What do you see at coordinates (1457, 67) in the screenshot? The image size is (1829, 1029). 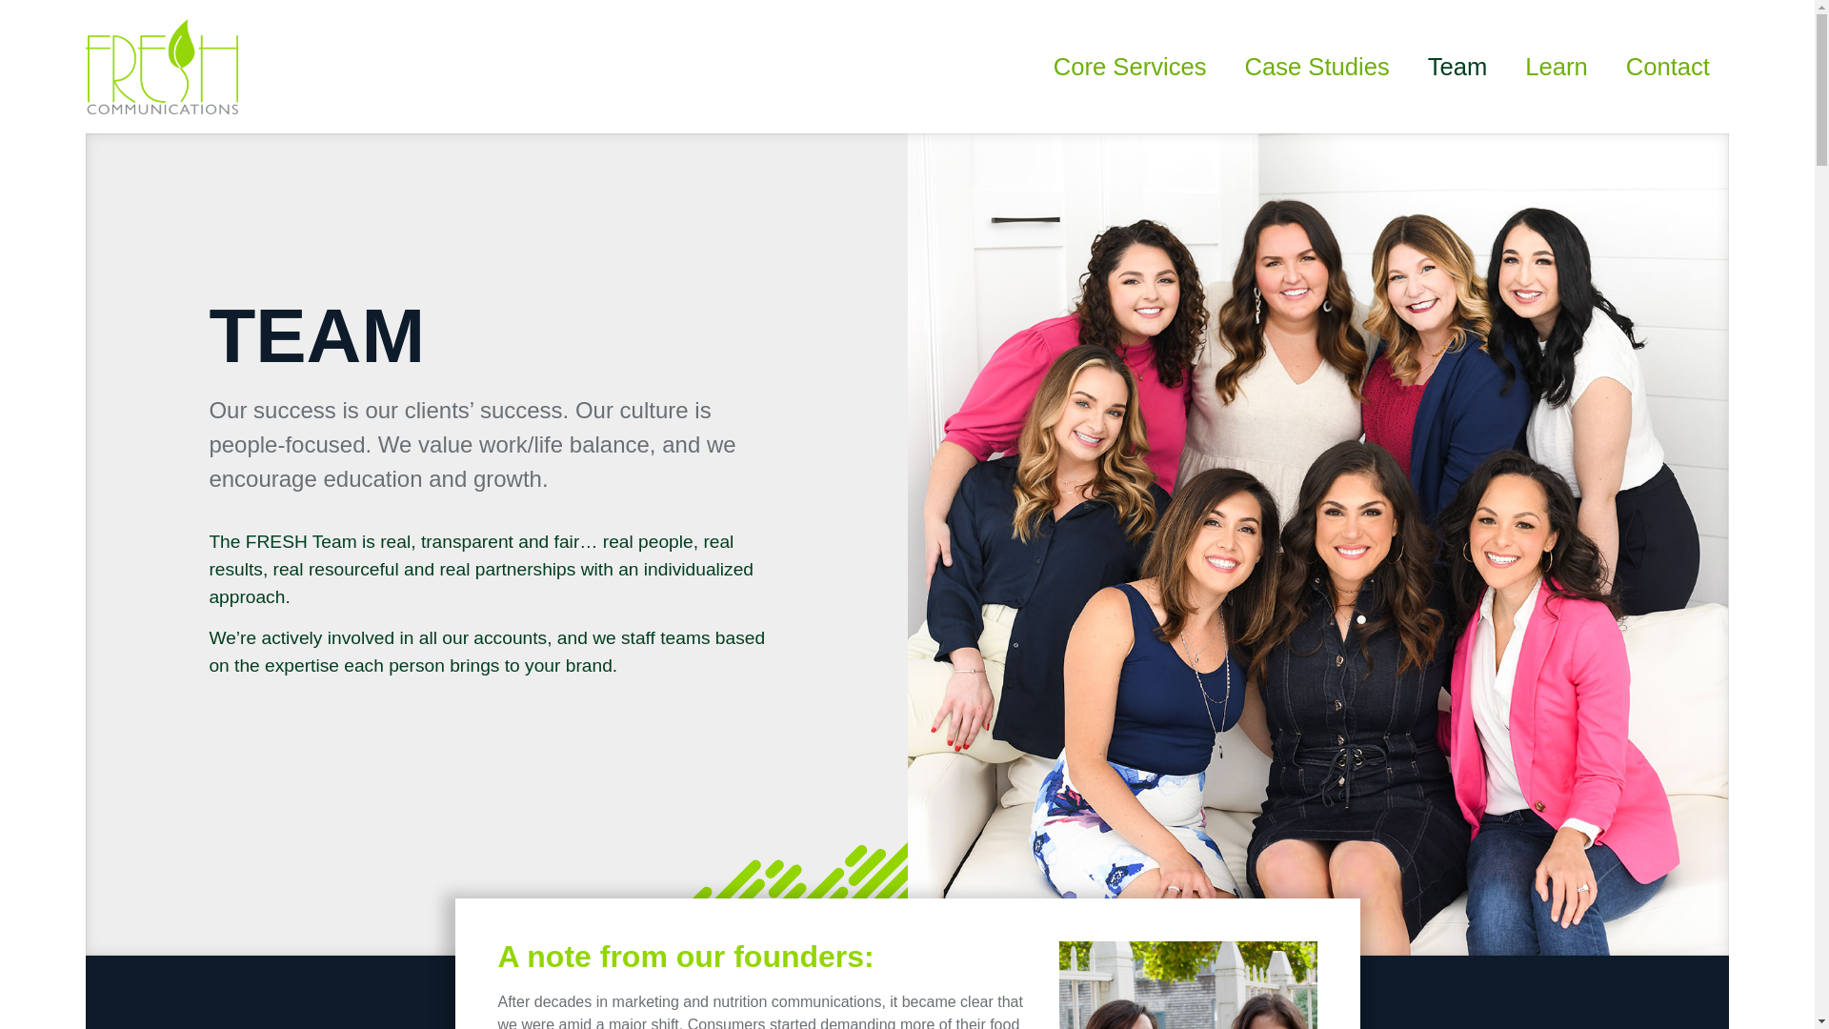 I see `Team` at bounding box center [1457, 67].